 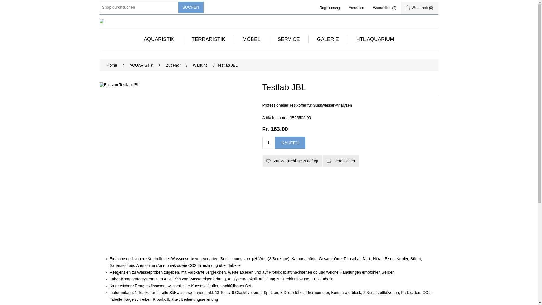 I want to click on Wunschliste (0), so click(x=385, y=8).